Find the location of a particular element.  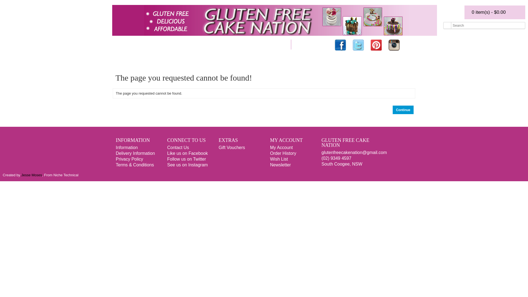

Jesse Moses is located at coordinates (32, 175).